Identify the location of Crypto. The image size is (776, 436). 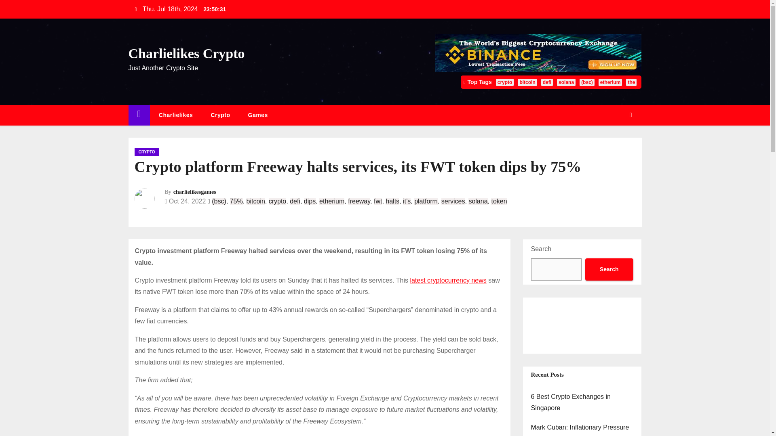
(220, 115).